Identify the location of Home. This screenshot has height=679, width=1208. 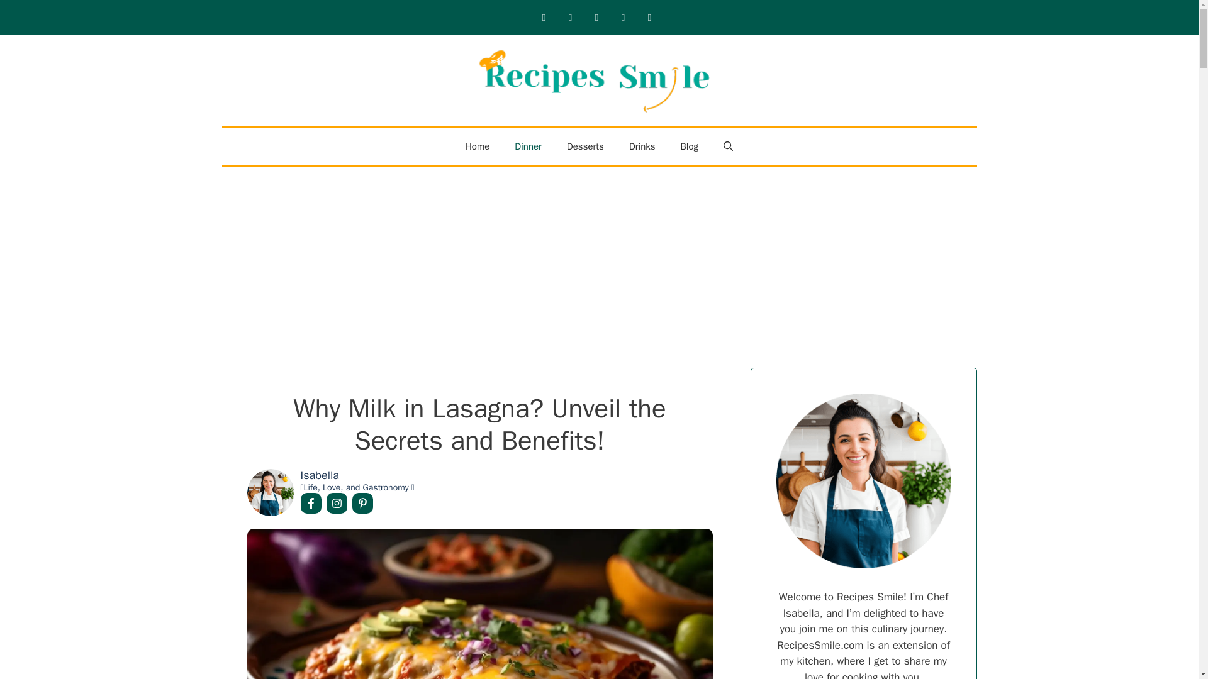
(478, 146).